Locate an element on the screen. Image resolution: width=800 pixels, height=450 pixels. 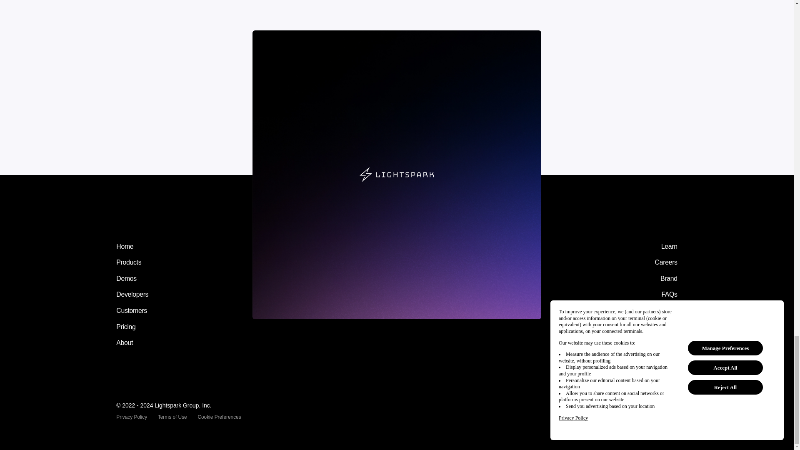
Demos is located at coordinates (126, 278).